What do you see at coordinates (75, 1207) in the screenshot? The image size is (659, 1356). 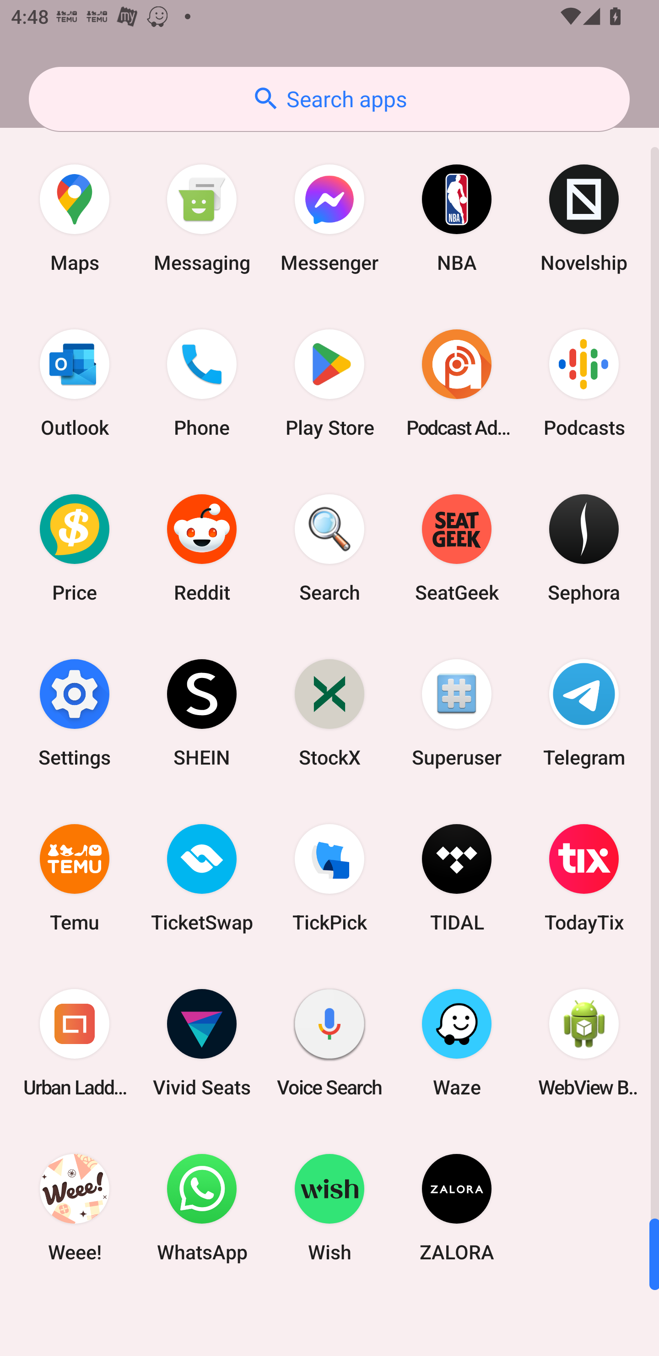 I see `Weee!` at bounding box center [75, 1207].